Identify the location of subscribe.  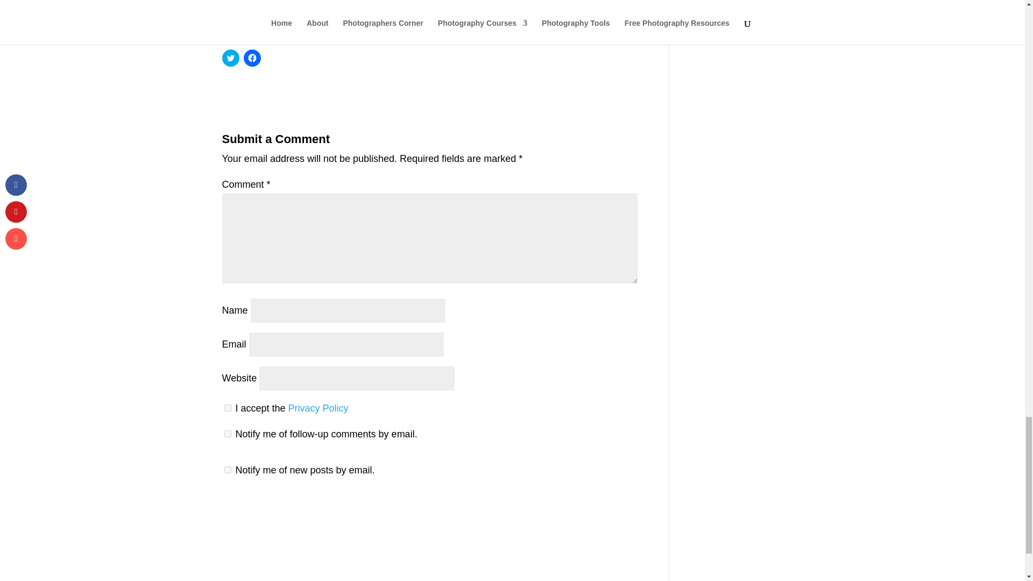
(227, 434).